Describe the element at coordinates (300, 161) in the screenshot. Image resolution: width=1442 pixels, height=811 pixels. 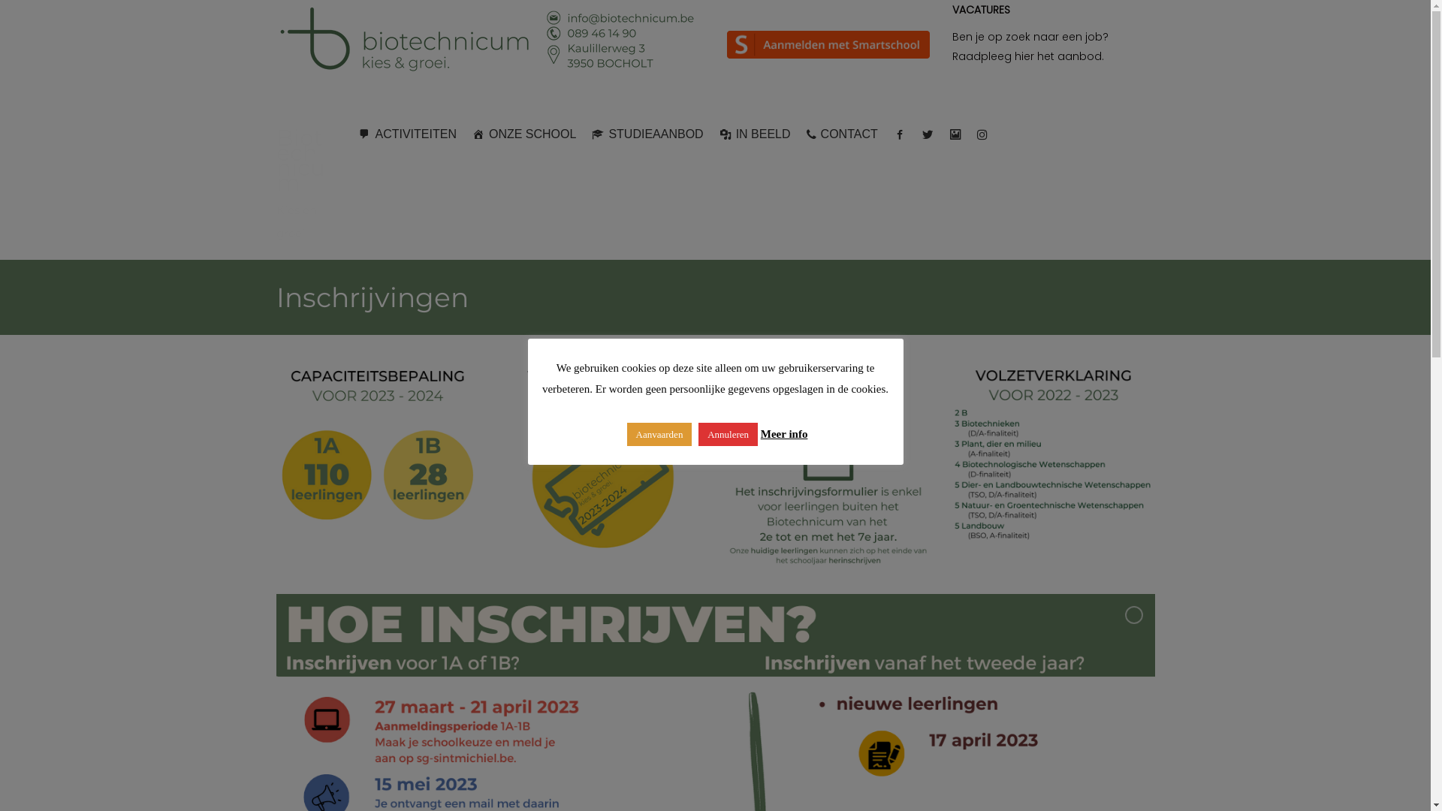
I see `Biotechnicum` at that location.